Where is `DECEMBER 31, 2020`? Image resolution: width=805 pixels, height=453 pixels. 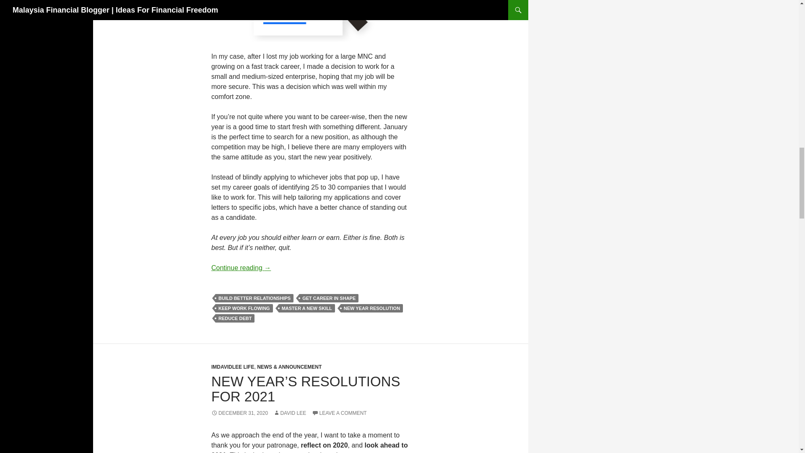
DECEMBER 31, 2020 is located at coordinates (239, 413).